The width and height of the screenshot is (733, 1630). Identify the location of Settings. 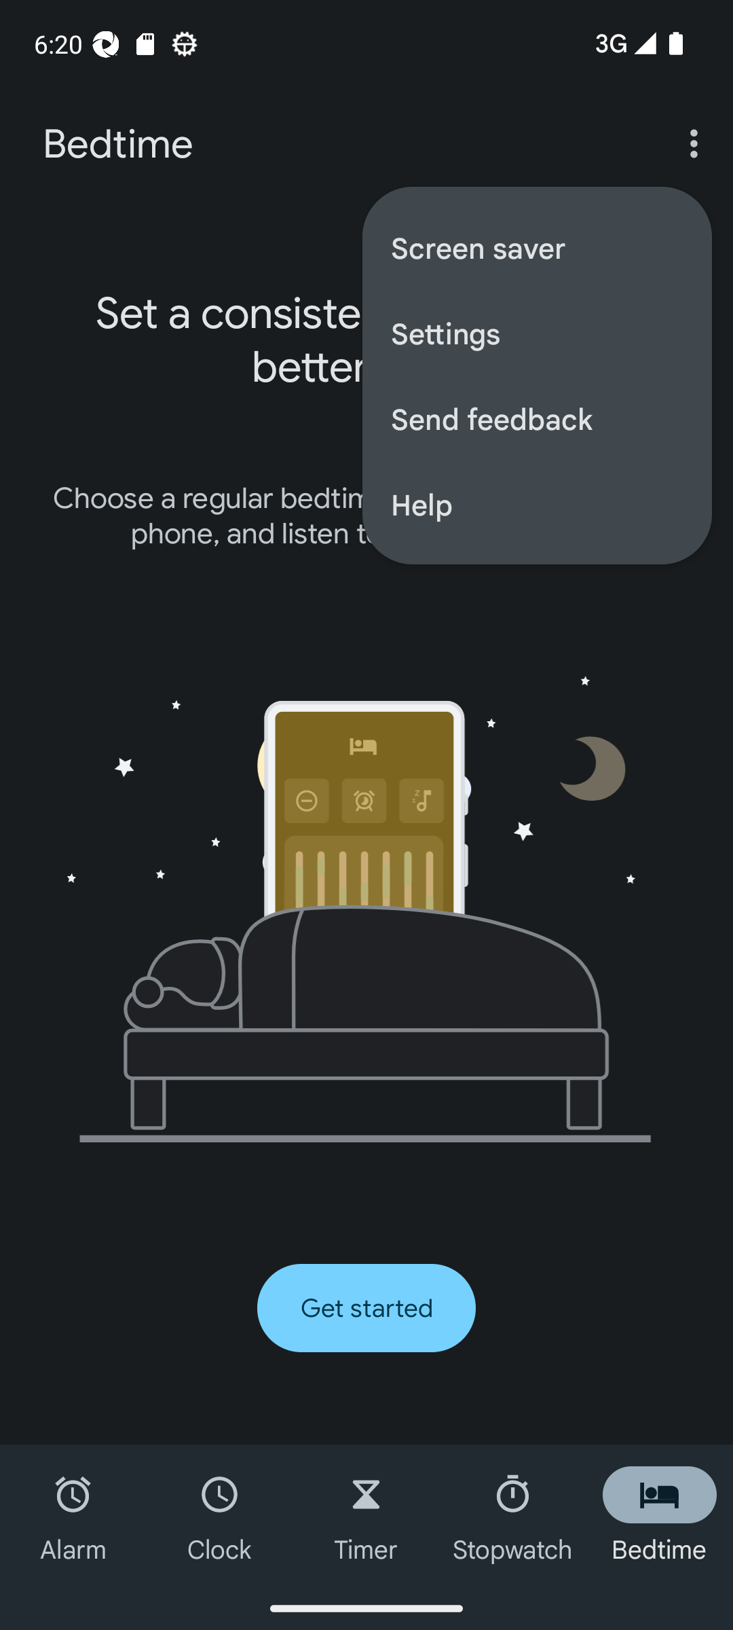
(536, 333).